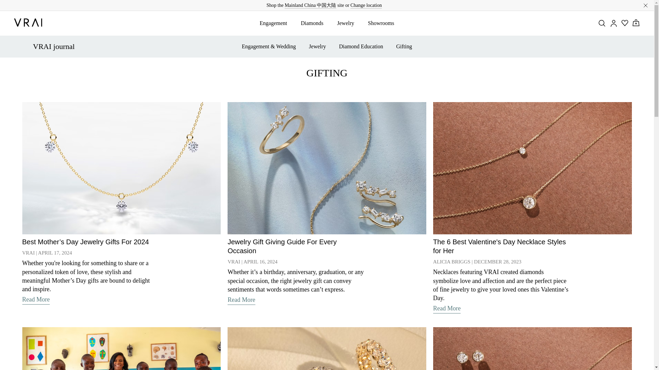 The image size is (659, 370). Describe the element at coordinates (312, 23) in the screenshot. I see `Diamonds` at that location.